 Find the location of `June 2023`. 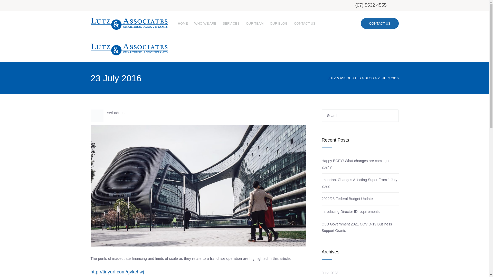

June 2023 is located at coordinates (330, 273).